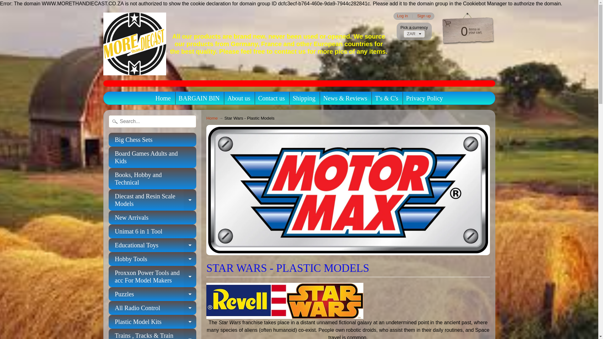  I want to click on Contact us, so click(152, 200).